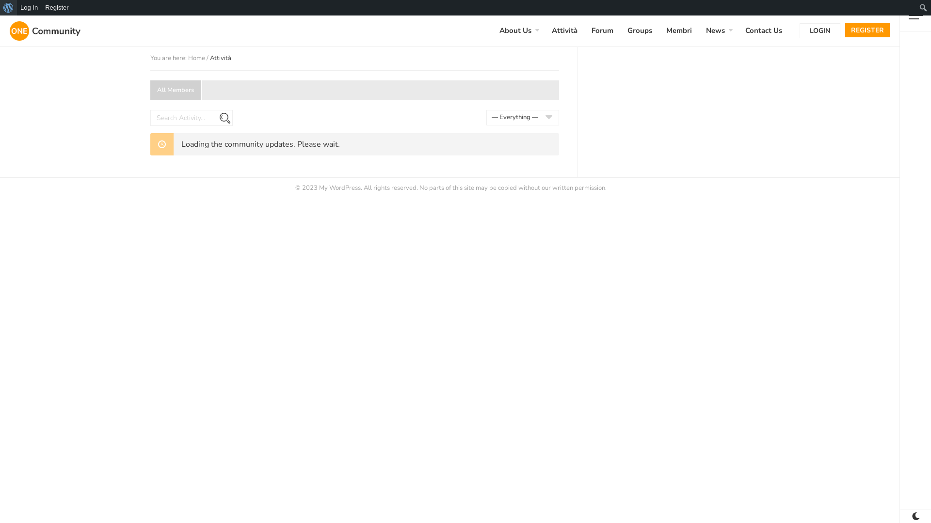 This screenshot has width=931, height=523. Describe the element at coordinates (176, 90) in the screenshot. I see `All Members` at that location.